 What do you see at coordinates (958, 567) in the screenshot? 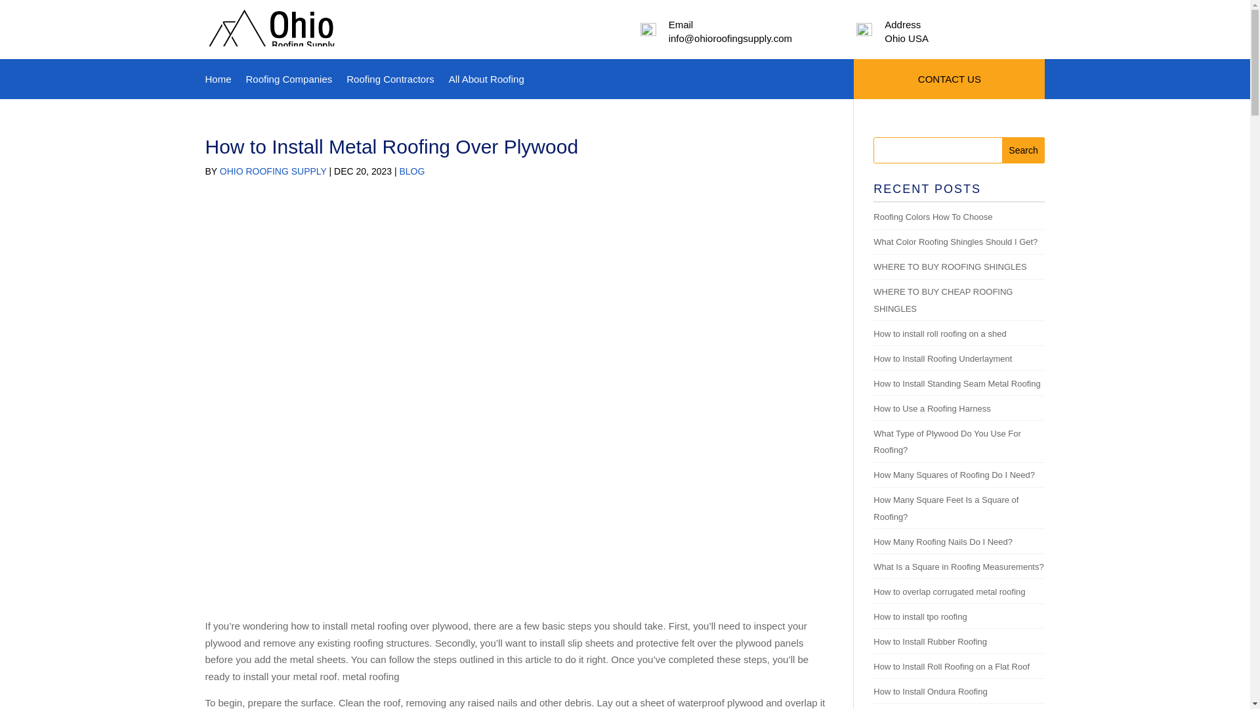
I see `What Is a Square in Roofing Measurements?` at bounding box center [958, 567].